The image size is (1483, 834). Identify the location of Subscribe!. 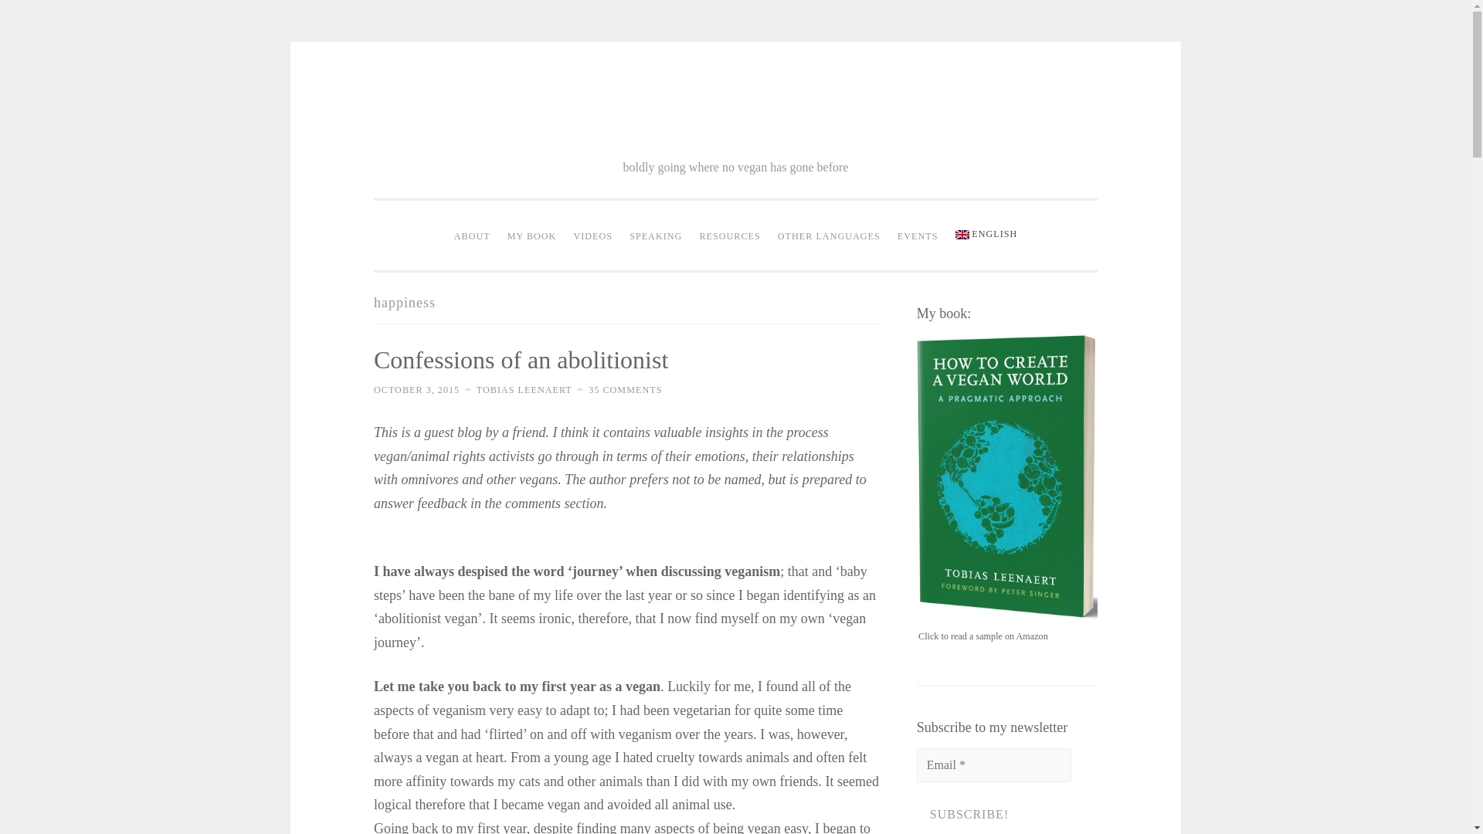
(969, 814).